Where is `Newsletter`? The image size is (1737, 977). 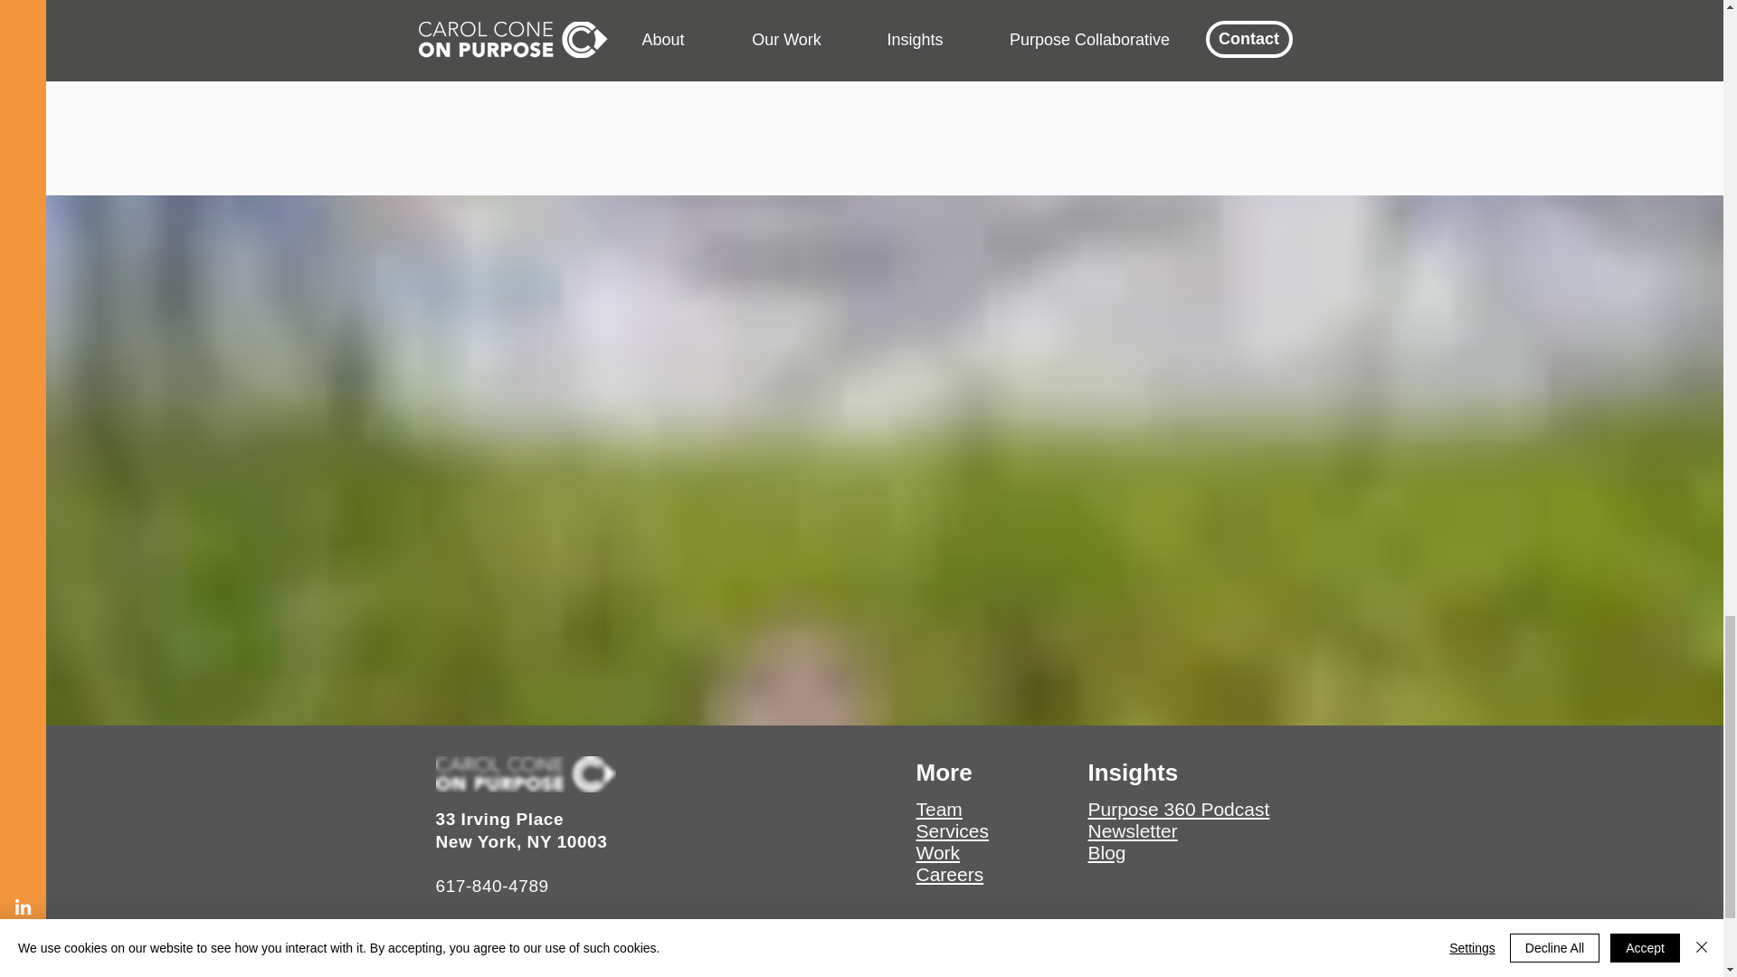 Newsletter is located at coordinates (1132, 830).